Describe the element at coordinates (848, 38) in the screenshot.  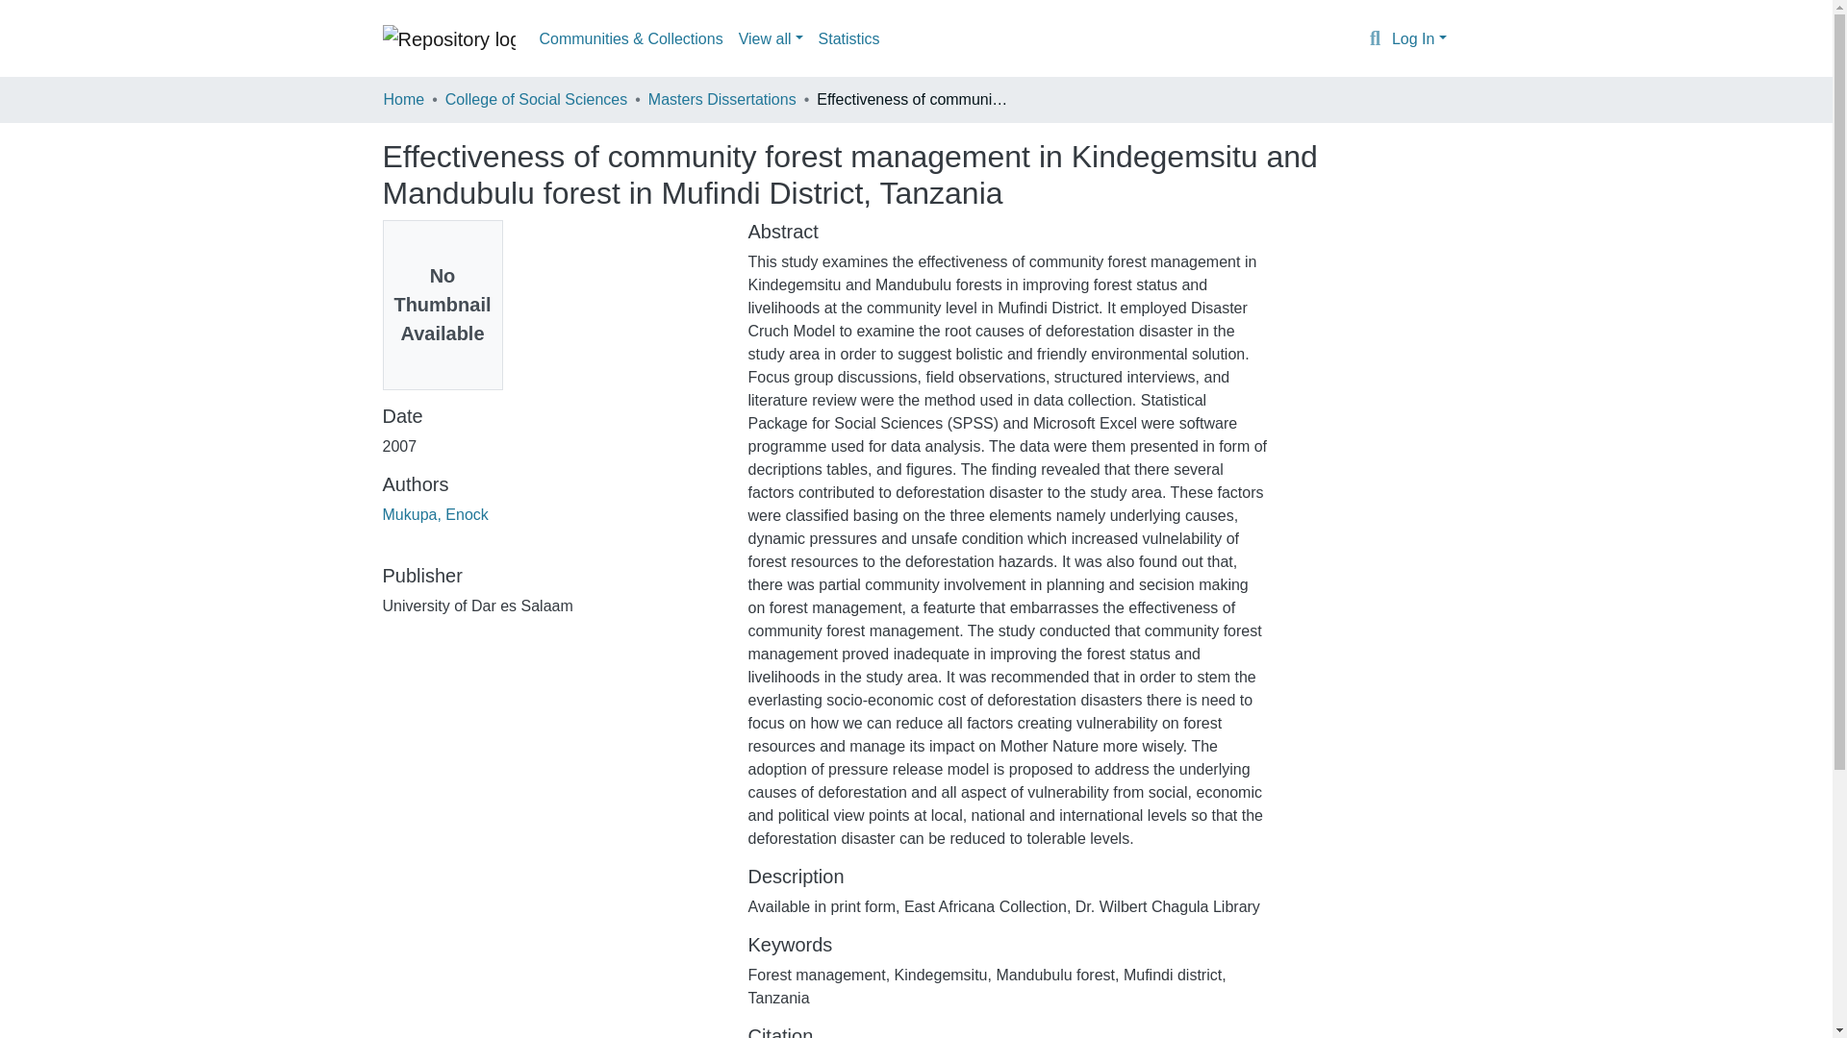
I see `Statistics` at that location.